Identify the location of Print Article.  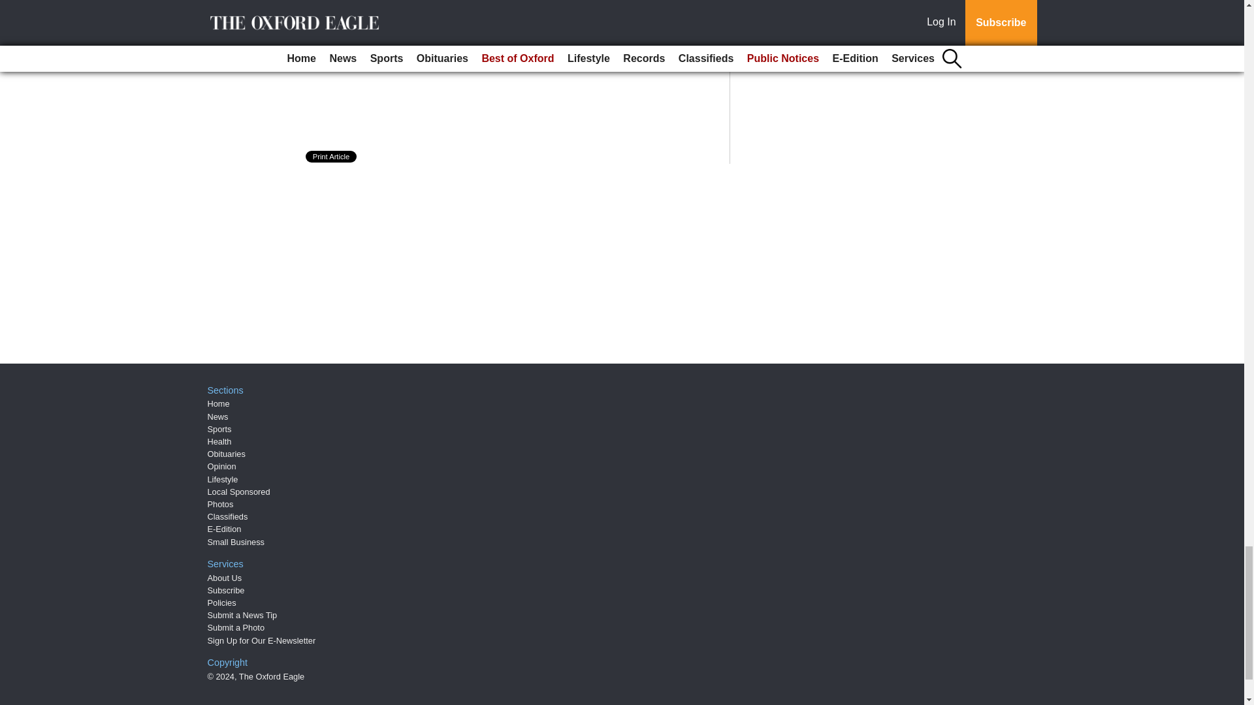
(332, 157).